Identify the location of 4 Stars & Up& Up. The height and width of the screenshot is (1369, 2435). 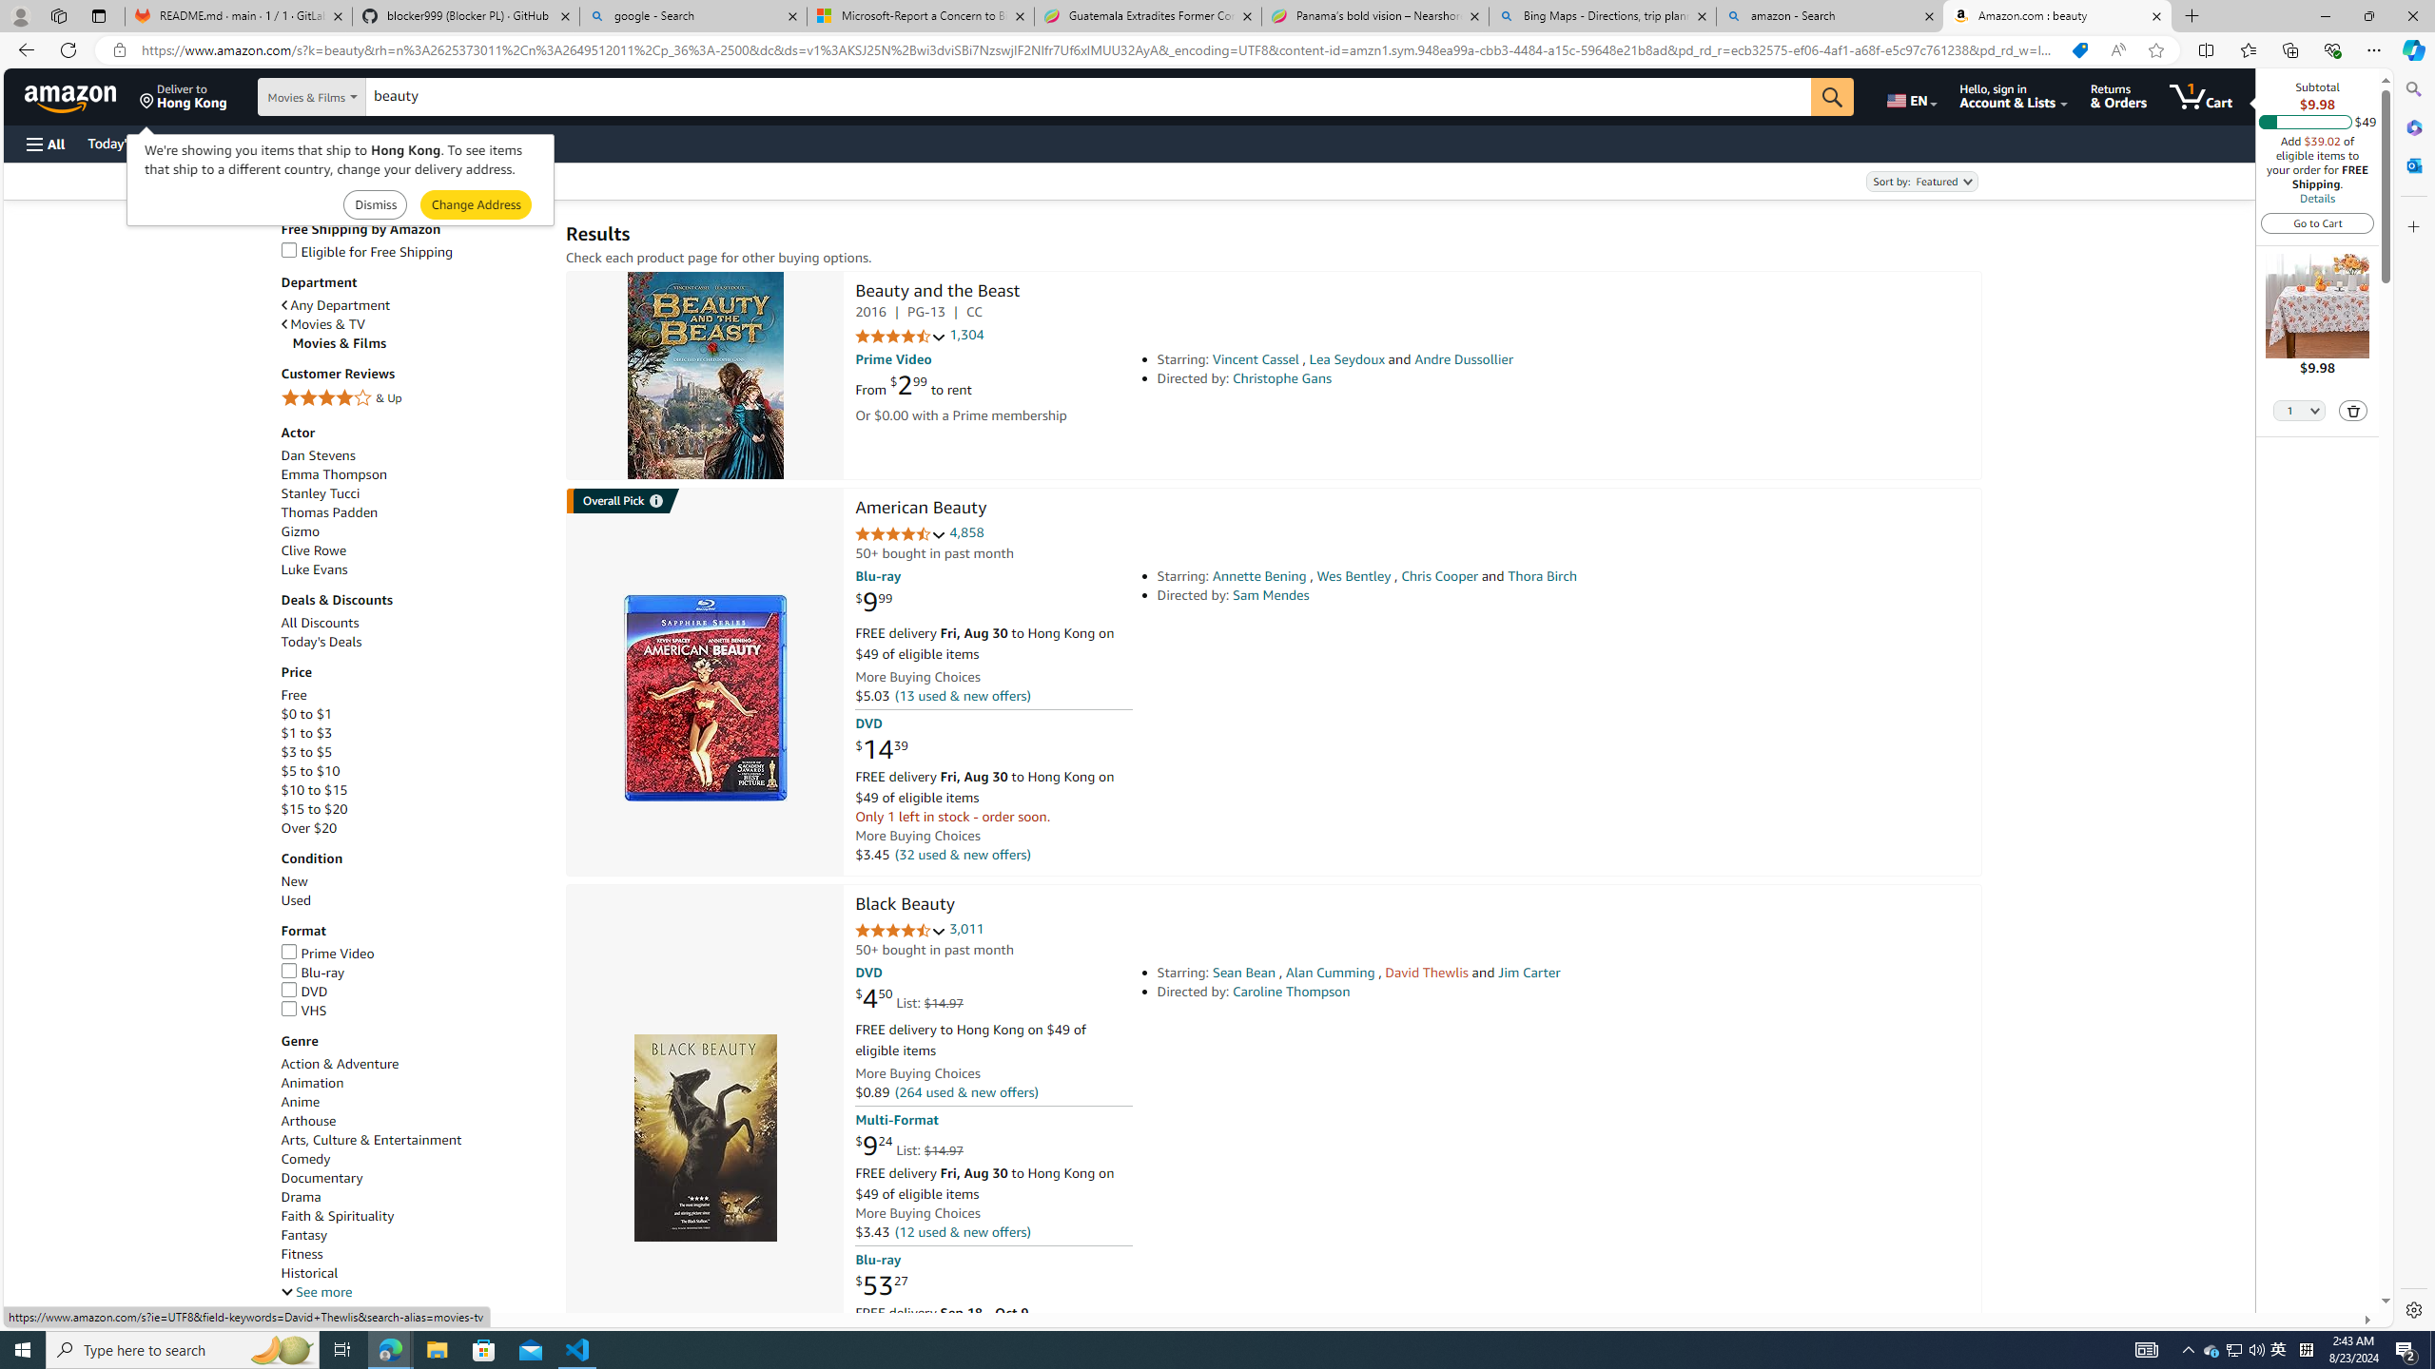
(414, 399).